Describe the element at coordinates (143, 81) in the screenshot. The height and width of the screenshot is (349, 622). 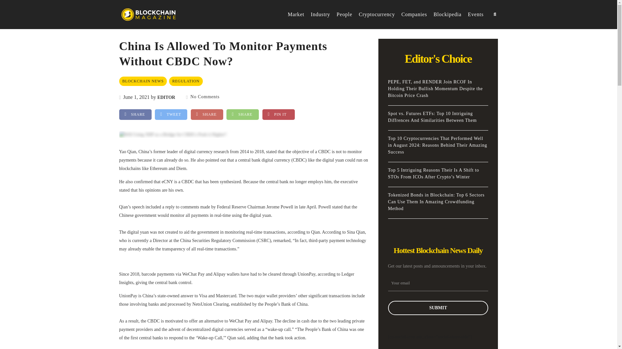
I see `Blockchain News` at that location.